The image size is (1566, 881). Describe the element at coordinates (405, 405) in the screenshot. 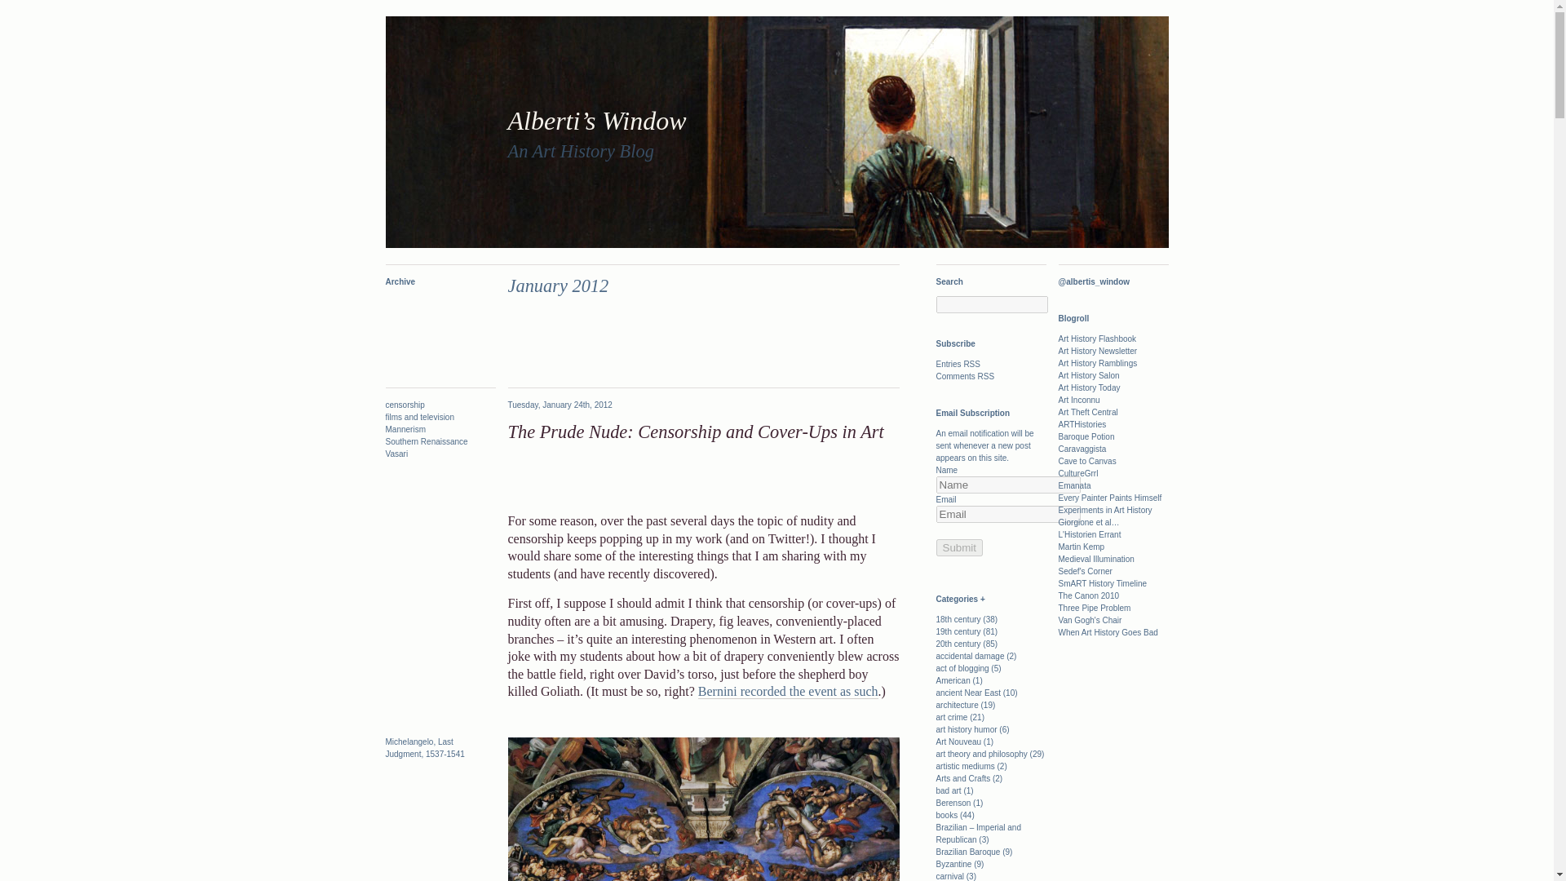

I see `censorship` at that location.